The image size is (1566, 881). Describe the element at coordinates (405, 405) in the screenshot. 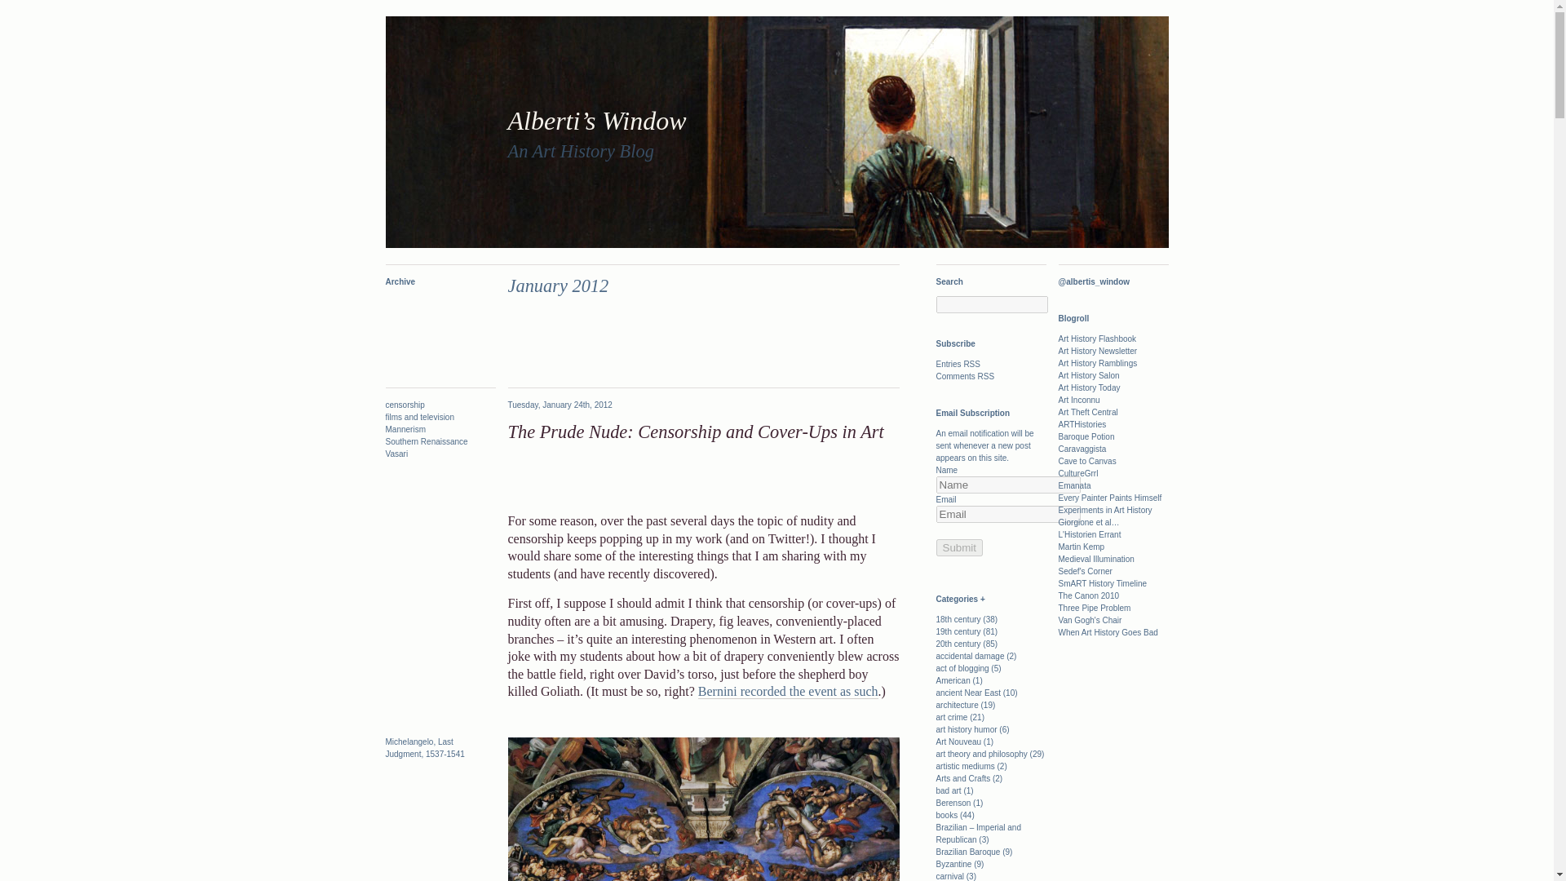

I see `censorship` at that location.